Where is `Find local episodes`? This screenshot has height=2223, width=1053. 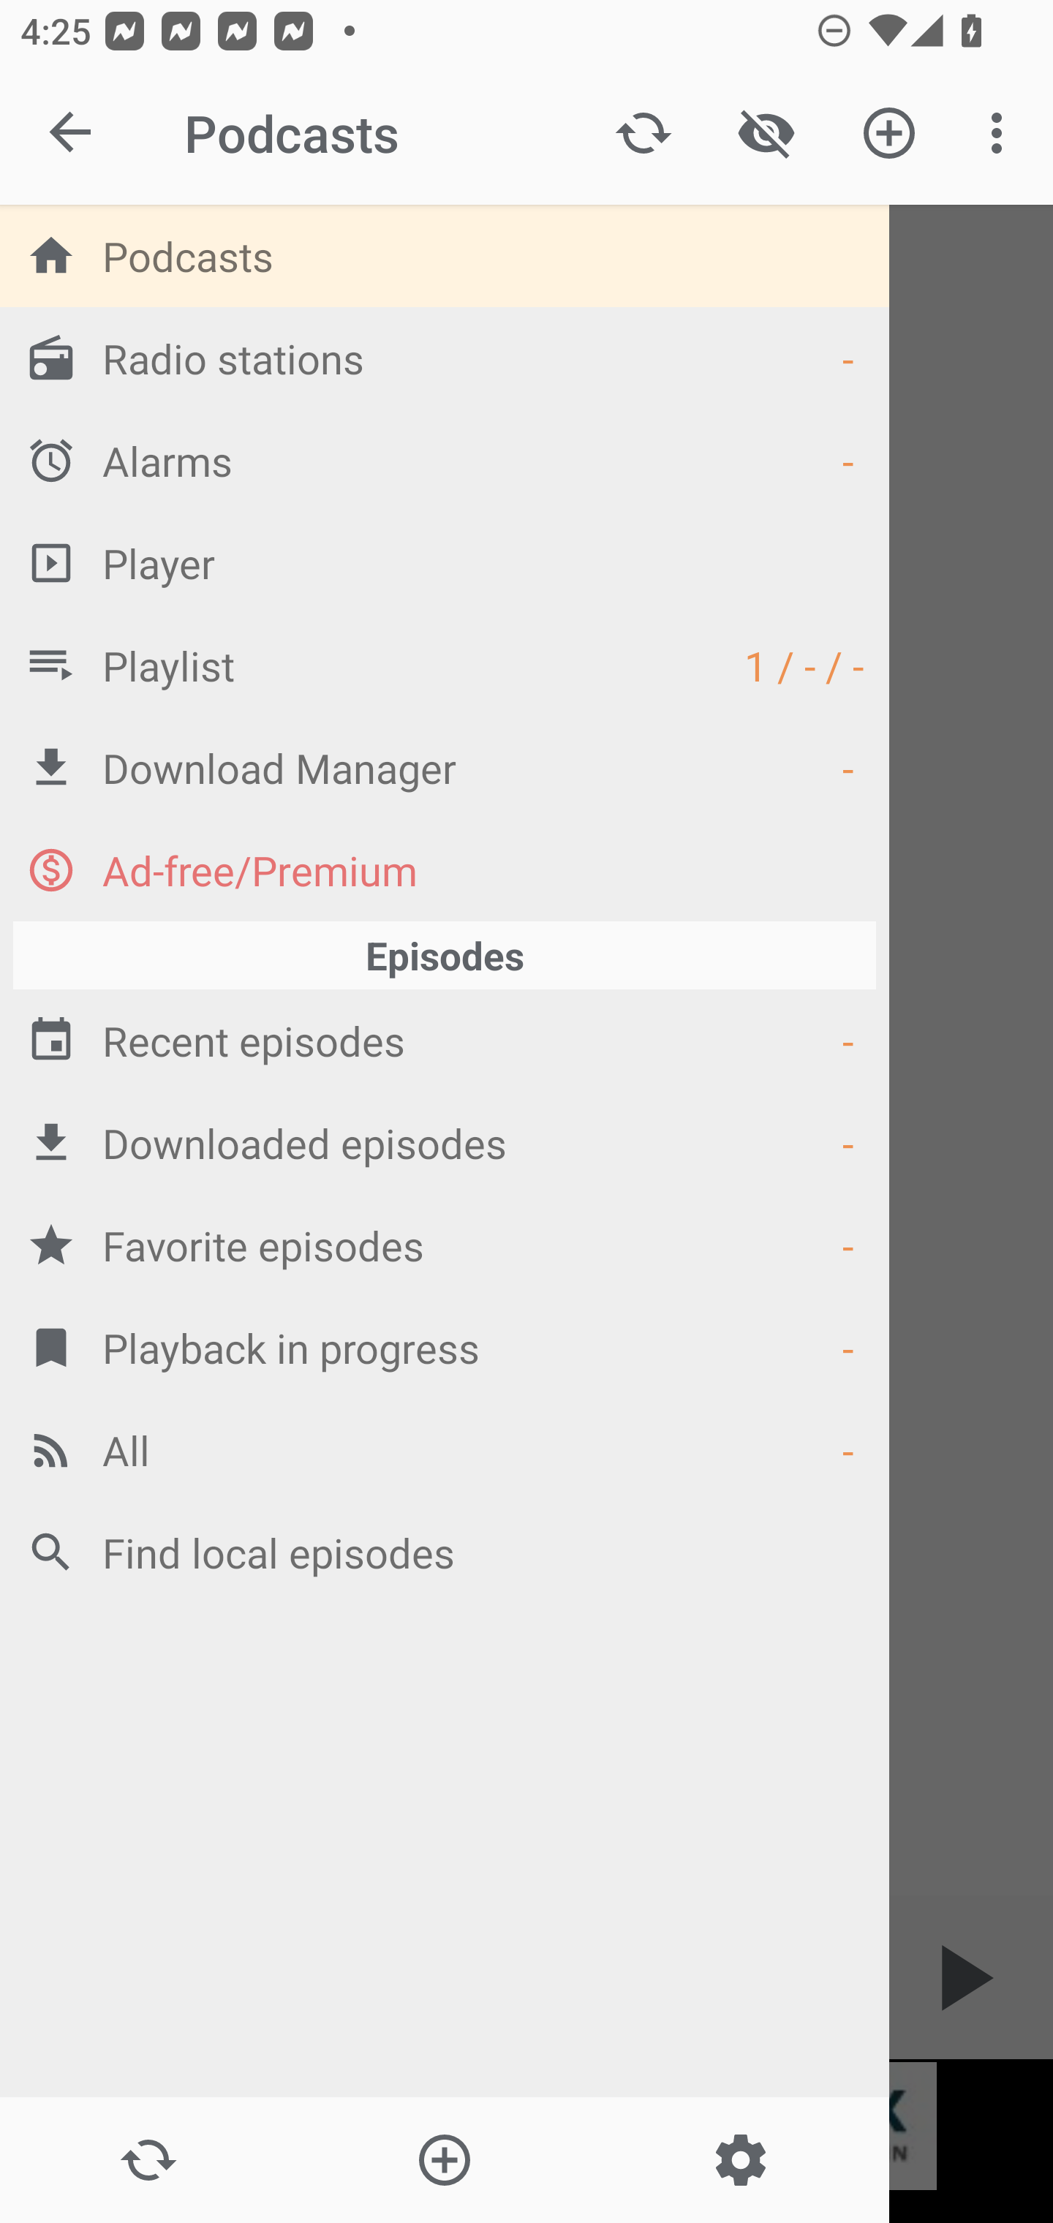 Find local episodes is located at coordinates (445, 1552).